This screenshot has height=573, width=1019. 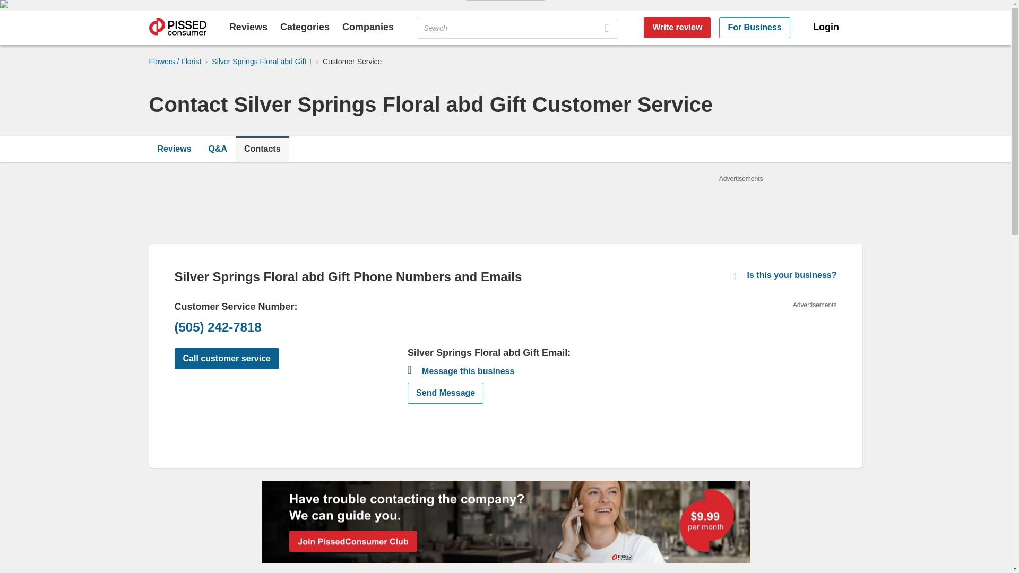 What do you see at coordinates (757, 376) in the screenshot?
I see `Advertisement` at bounding box center [757, 376].